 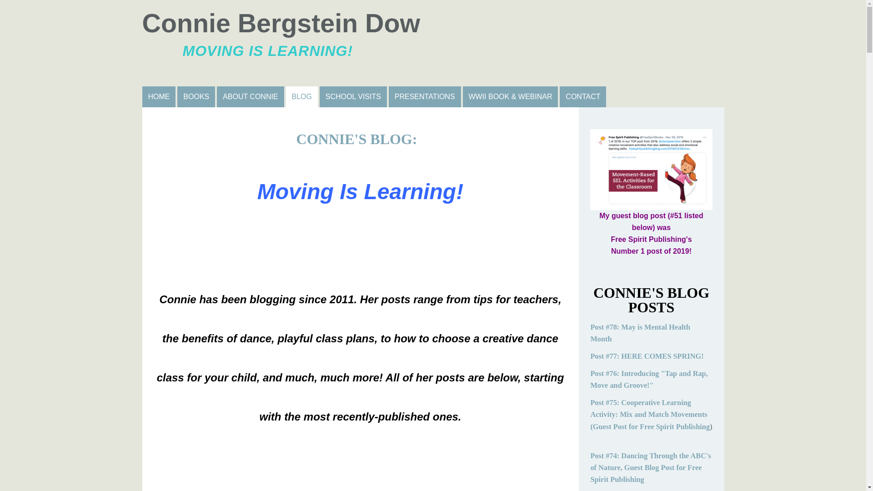 I want to click on BLOG, so click(x=432, y=43).